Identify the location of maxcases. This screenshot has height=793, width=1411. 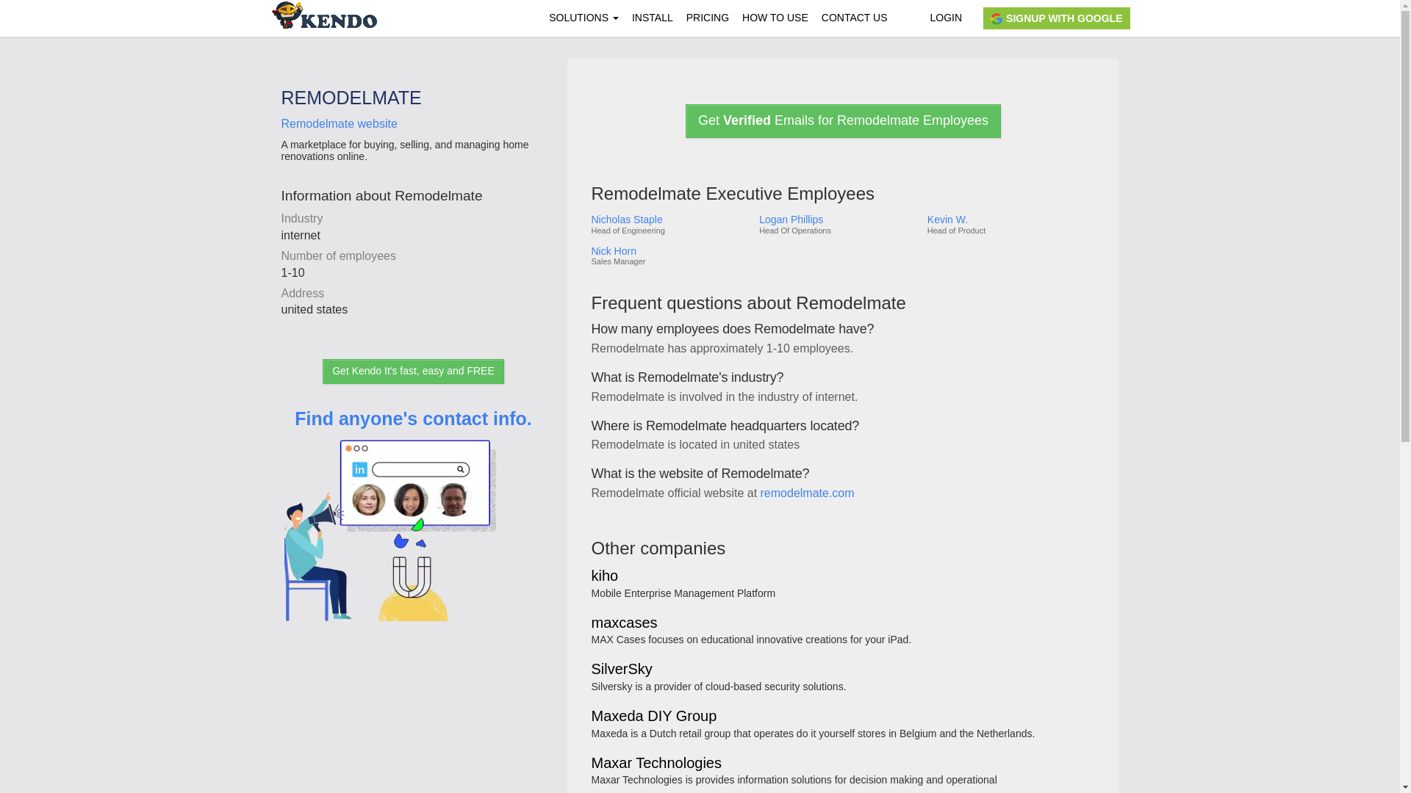
(624, 623).